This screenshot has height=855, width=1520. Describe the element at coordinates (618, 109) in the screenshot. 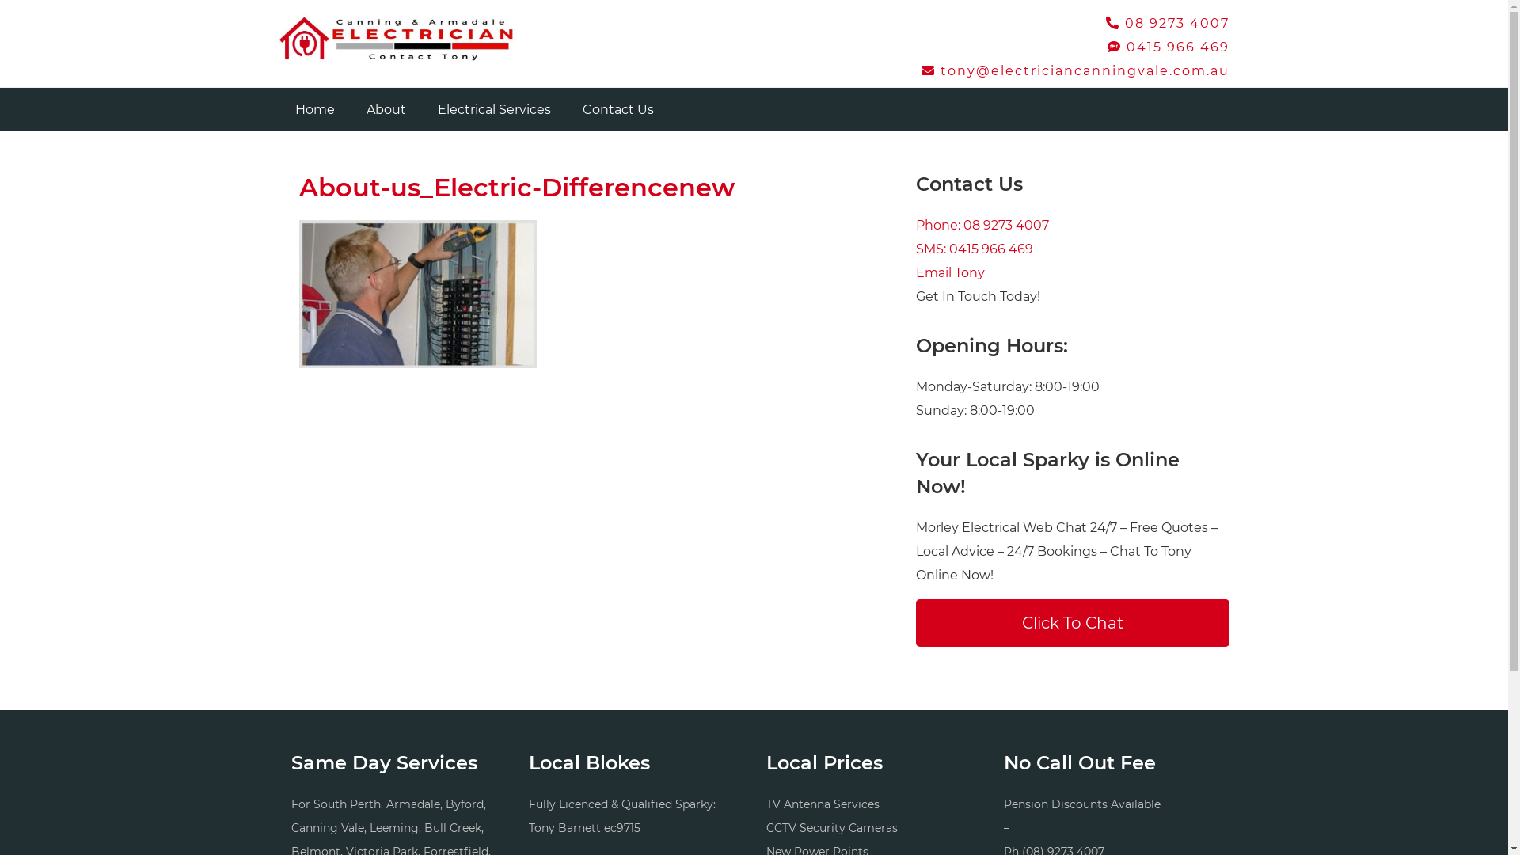

I see `Contact Us` at that location.